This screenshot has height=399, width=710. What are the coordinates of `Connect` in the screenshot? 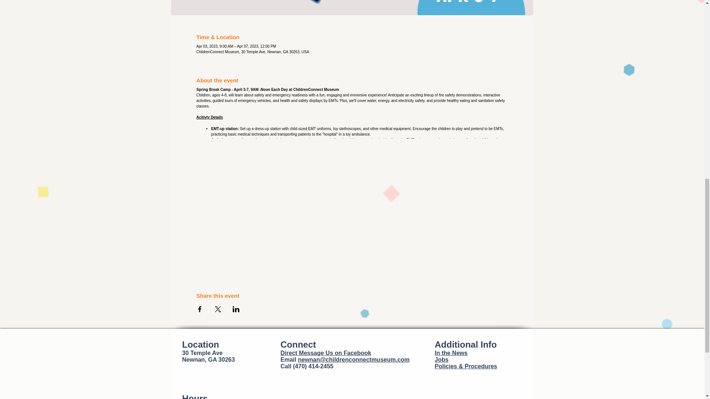 It's located at (298, 344).